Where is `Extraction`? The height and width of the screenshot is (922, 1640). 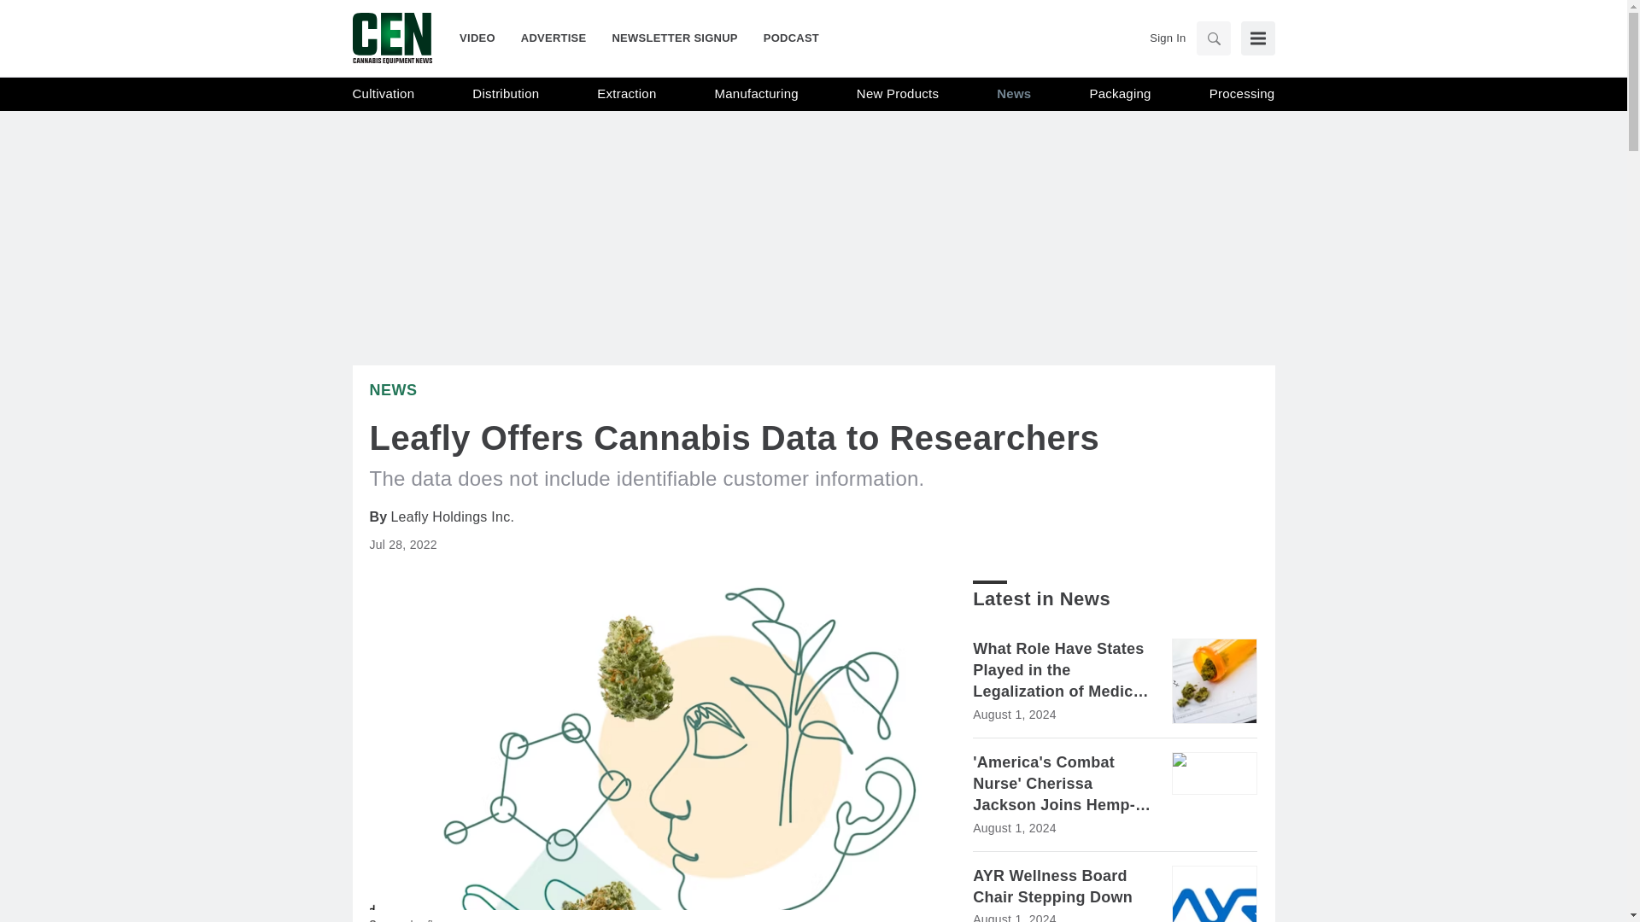 Extraction is located at coordinates (626, 94).